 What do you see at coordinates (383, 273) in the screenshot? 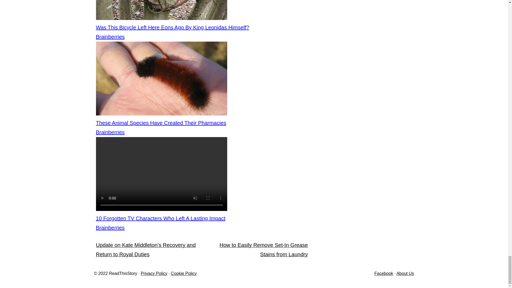
I see `Facebook` at bounding box center [383, 273].